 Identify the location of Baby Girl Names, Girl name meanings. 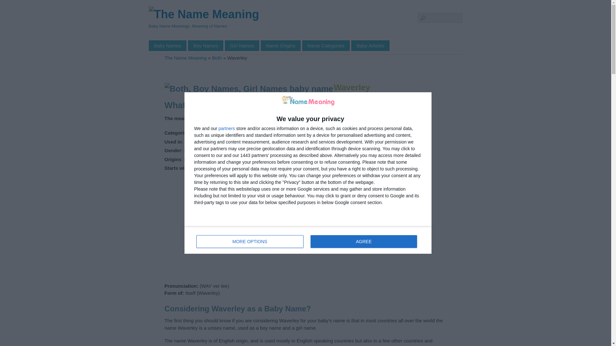
(205, 45).